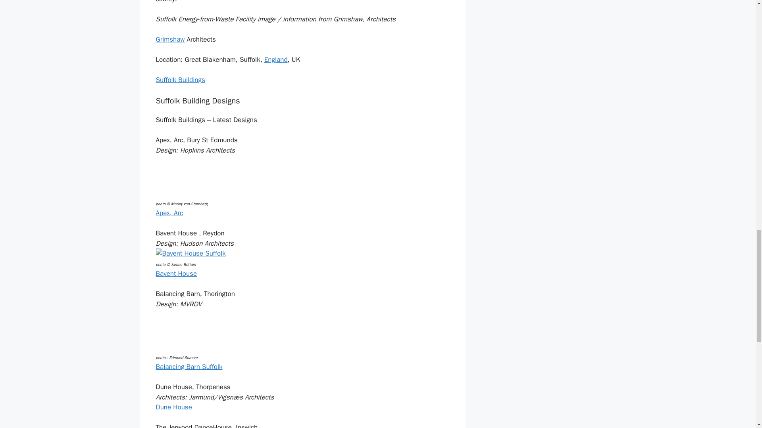 The image size is (762, 428). What do you see at coordinates (276, 59) in the screenshot?
I see `England` at bounding box center [276, 59].